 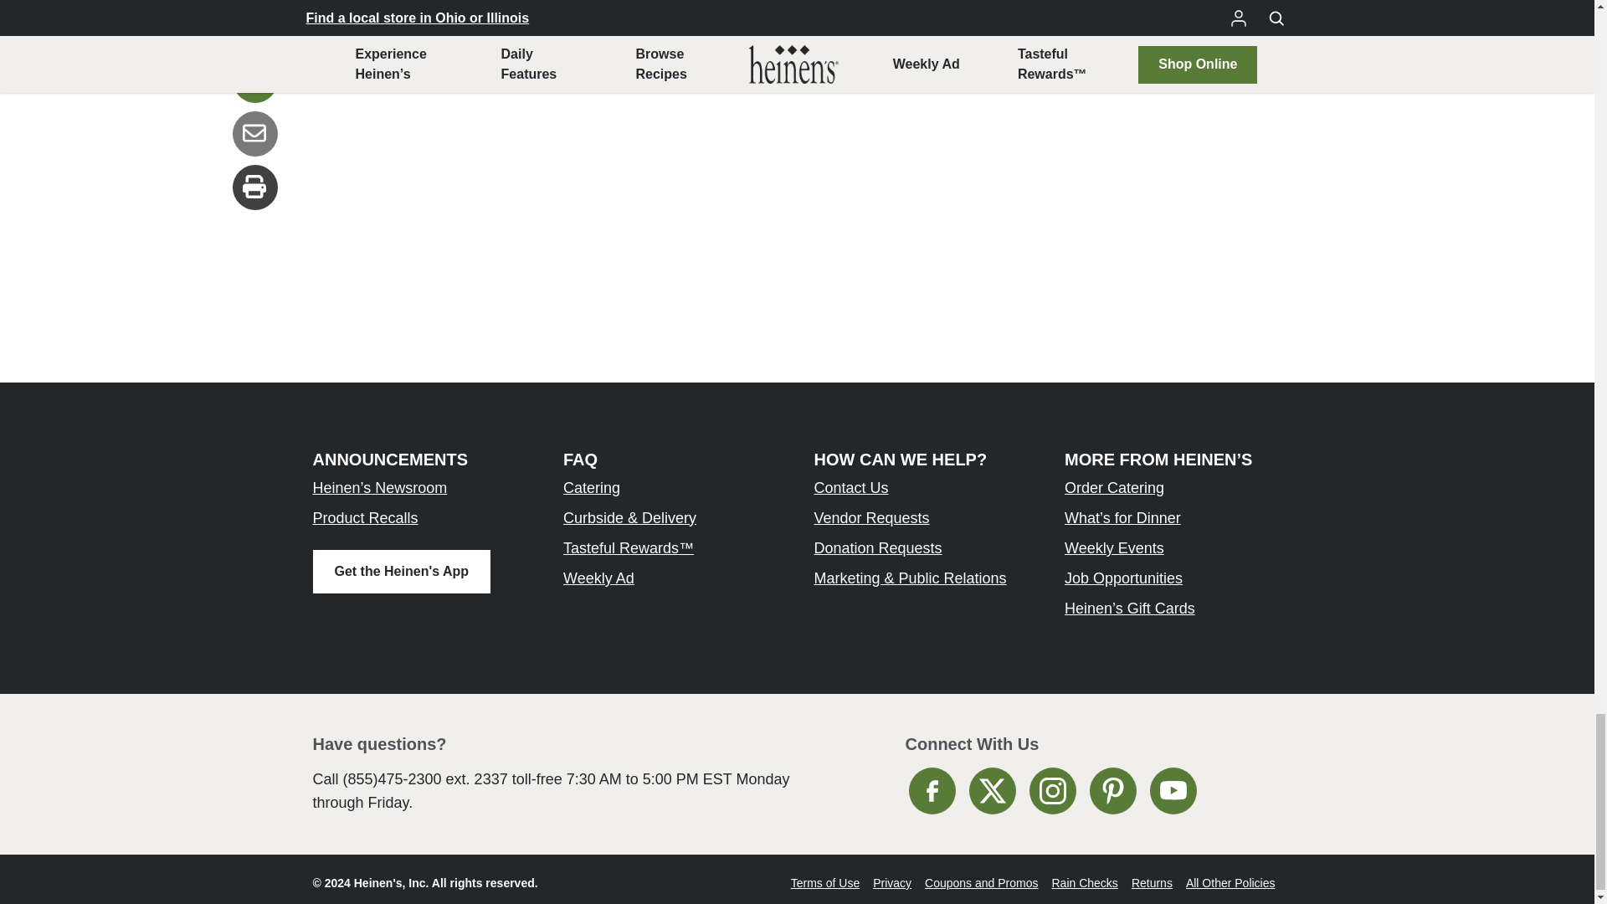 I want to click on Connect with Heinen's on YouTube, so click(x=1173, y=790).